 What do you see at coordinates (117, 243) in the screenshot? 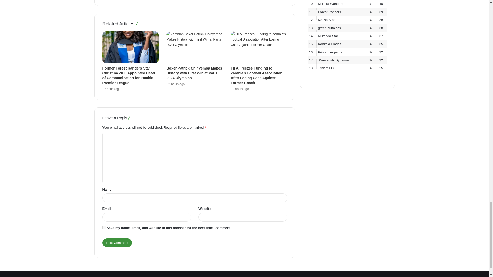
I see `Post Comment` at bounding box center [117, 243].